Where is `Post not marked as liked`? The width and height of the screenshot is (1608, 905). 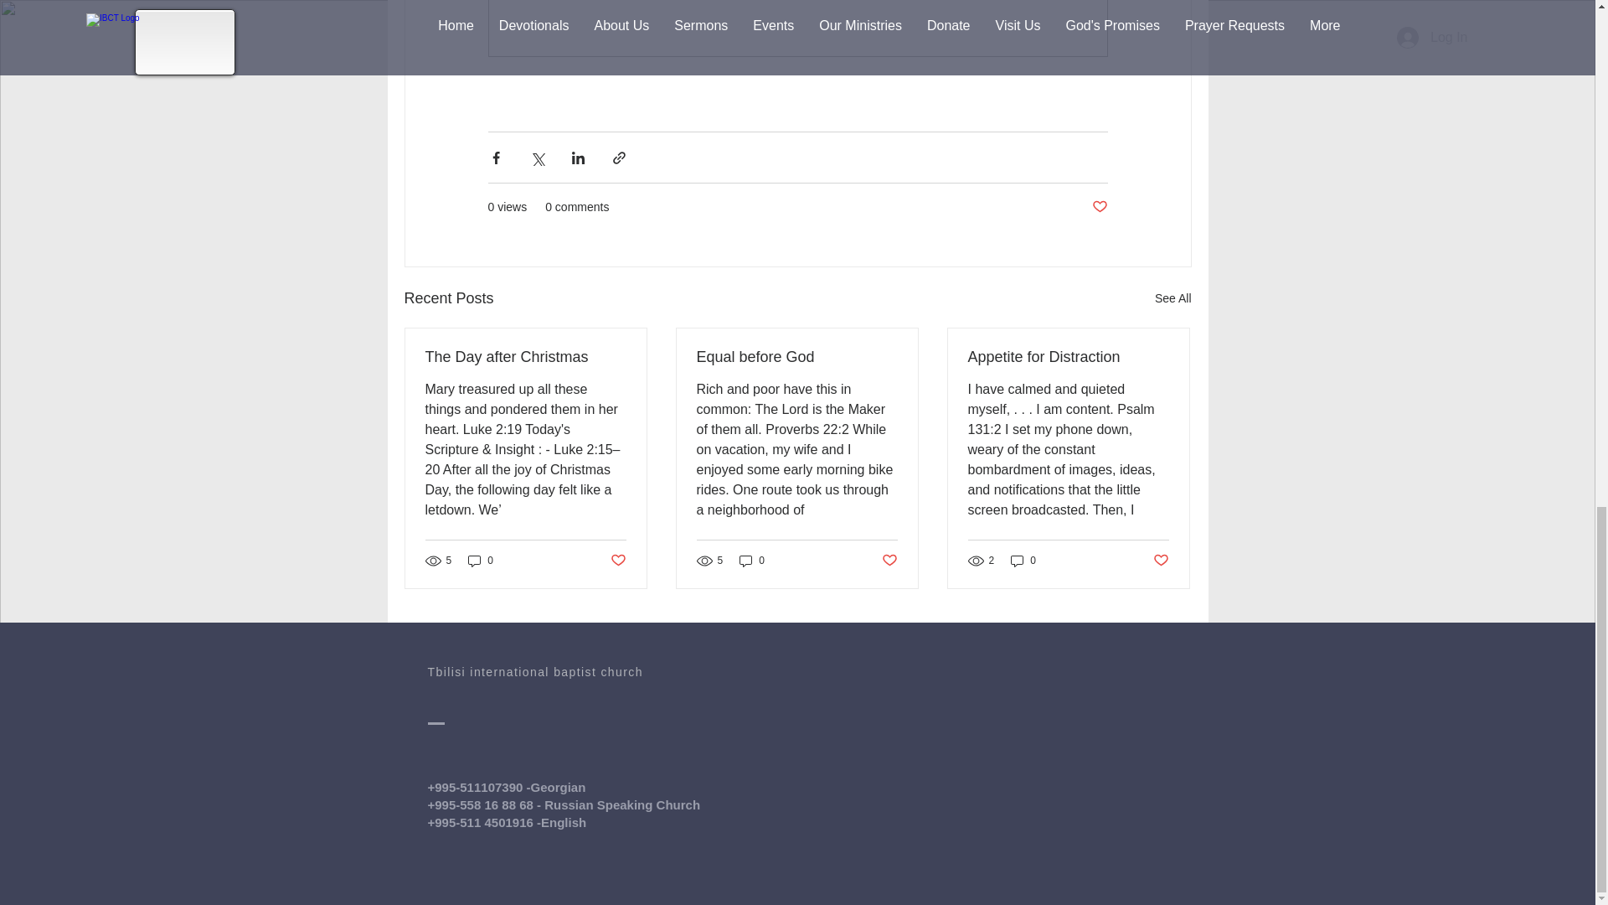 Post not marked as liked is located at coordinates (1099, 207).